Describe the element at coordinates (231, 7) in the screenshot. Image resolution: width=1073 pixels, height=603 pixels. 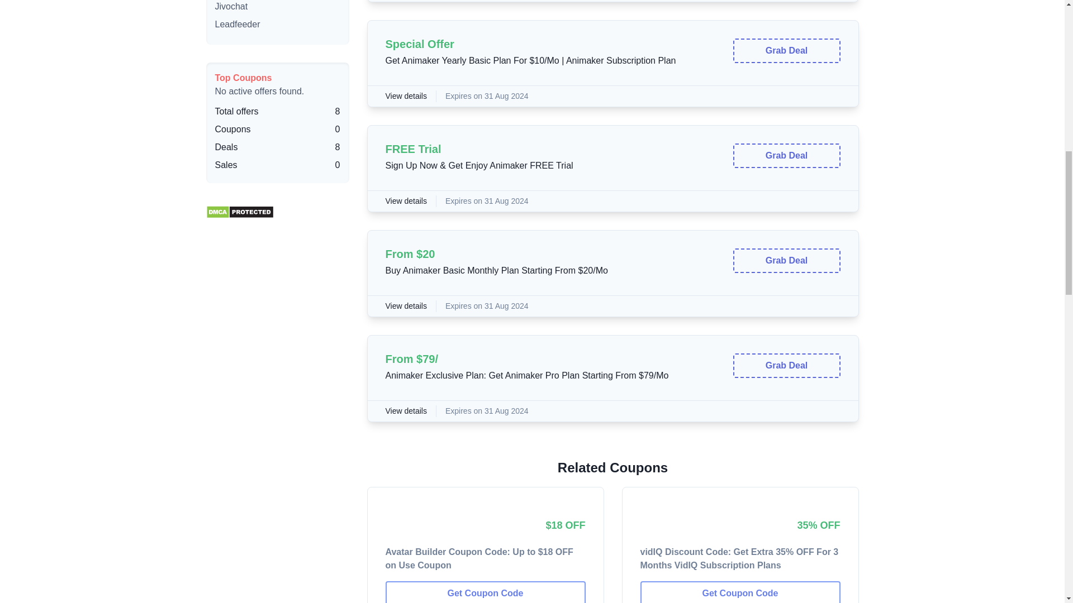
I see `Jivochat` at that location.